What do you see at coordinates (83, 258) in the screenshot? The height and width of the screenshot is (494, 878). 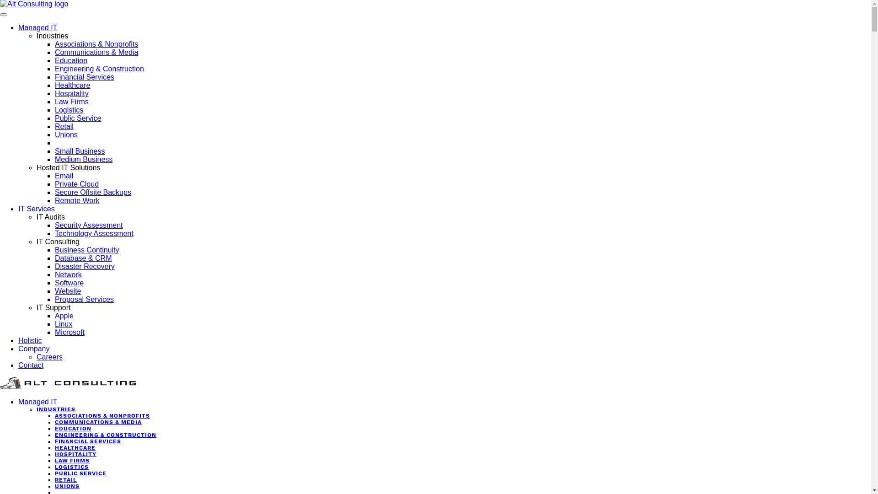 I see `Database & CRM` at bounding box center [83, 258].